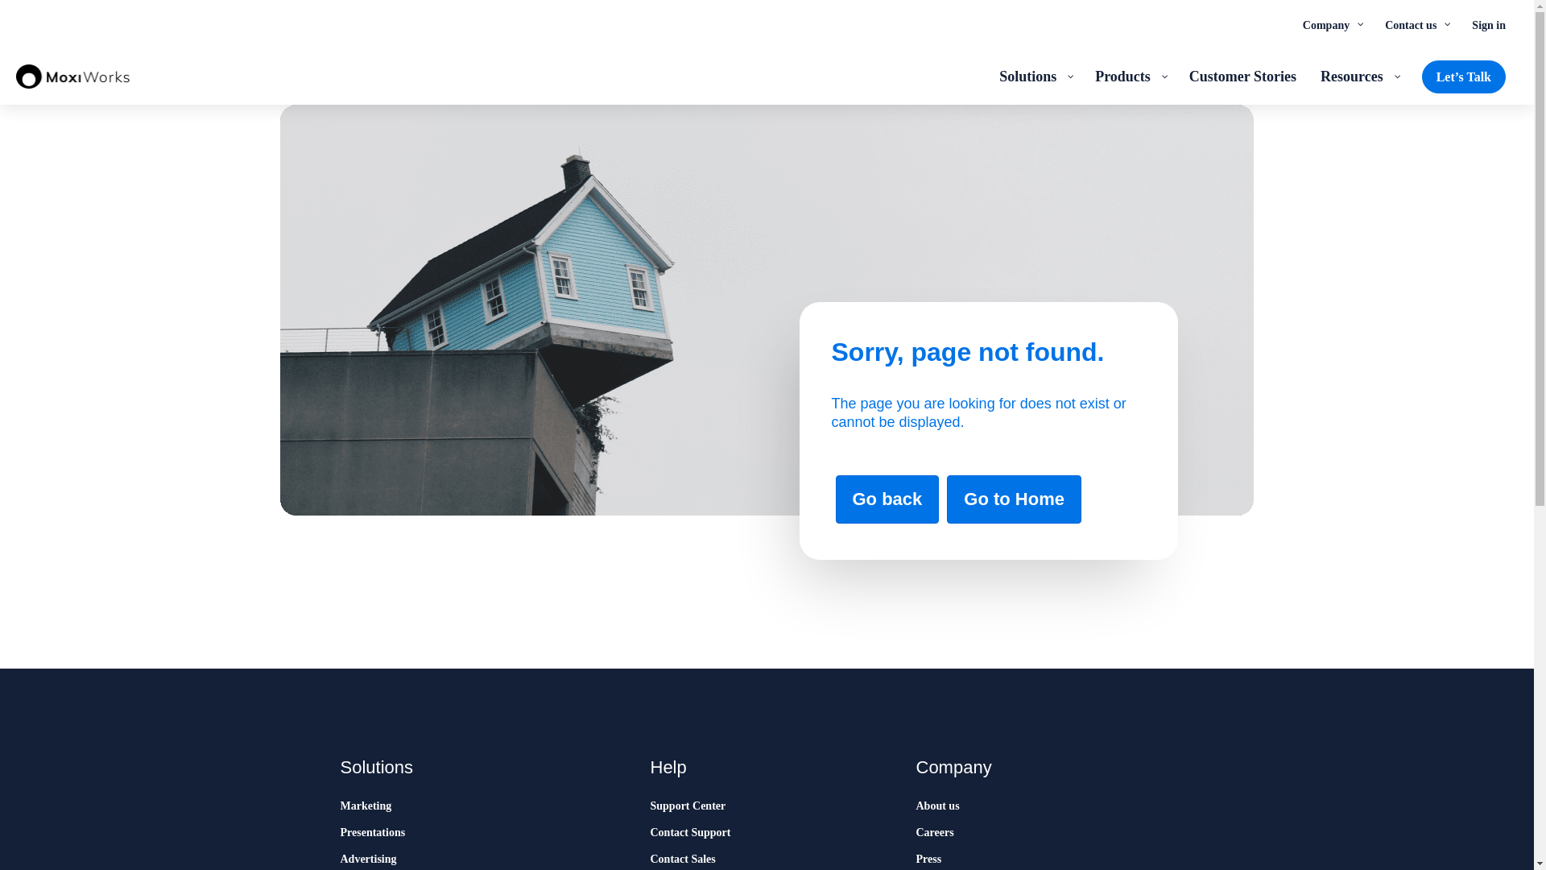 The width and height of the screenshot is (1546, 870). Describe the element at coordinates (1416, 24) in the screenshot. I see `Contact us` at that location.